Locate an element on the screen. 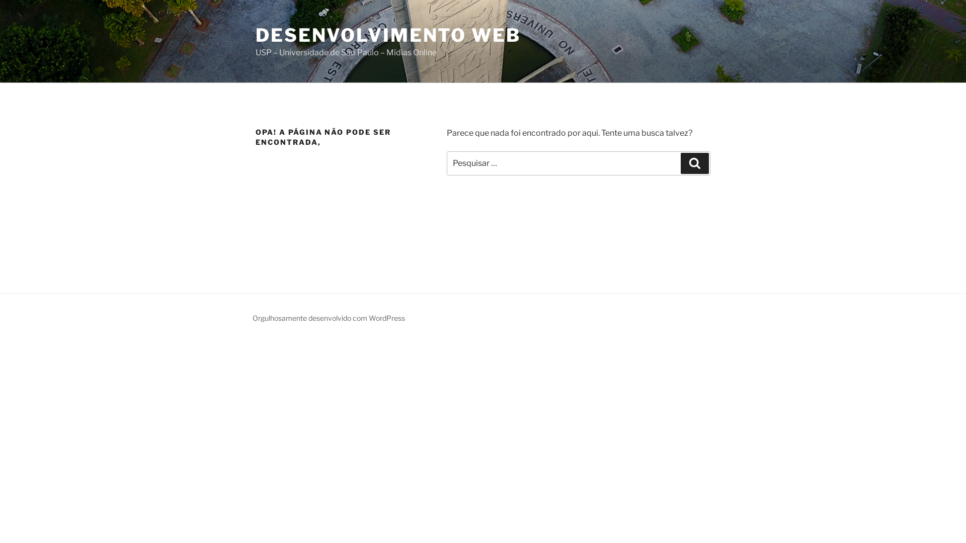 The image size is (966, 543). Orgulhosamente desenvolvido com WordPress is located at coordinates (329, 318).